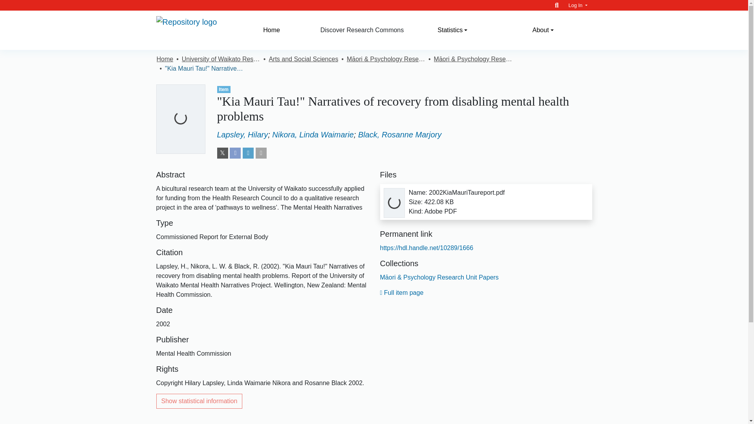  What do you see at coordinates (313, 134) in the screenshot?
I see `Nikora, Linda Waimarie` at bounding box center [313, 134].